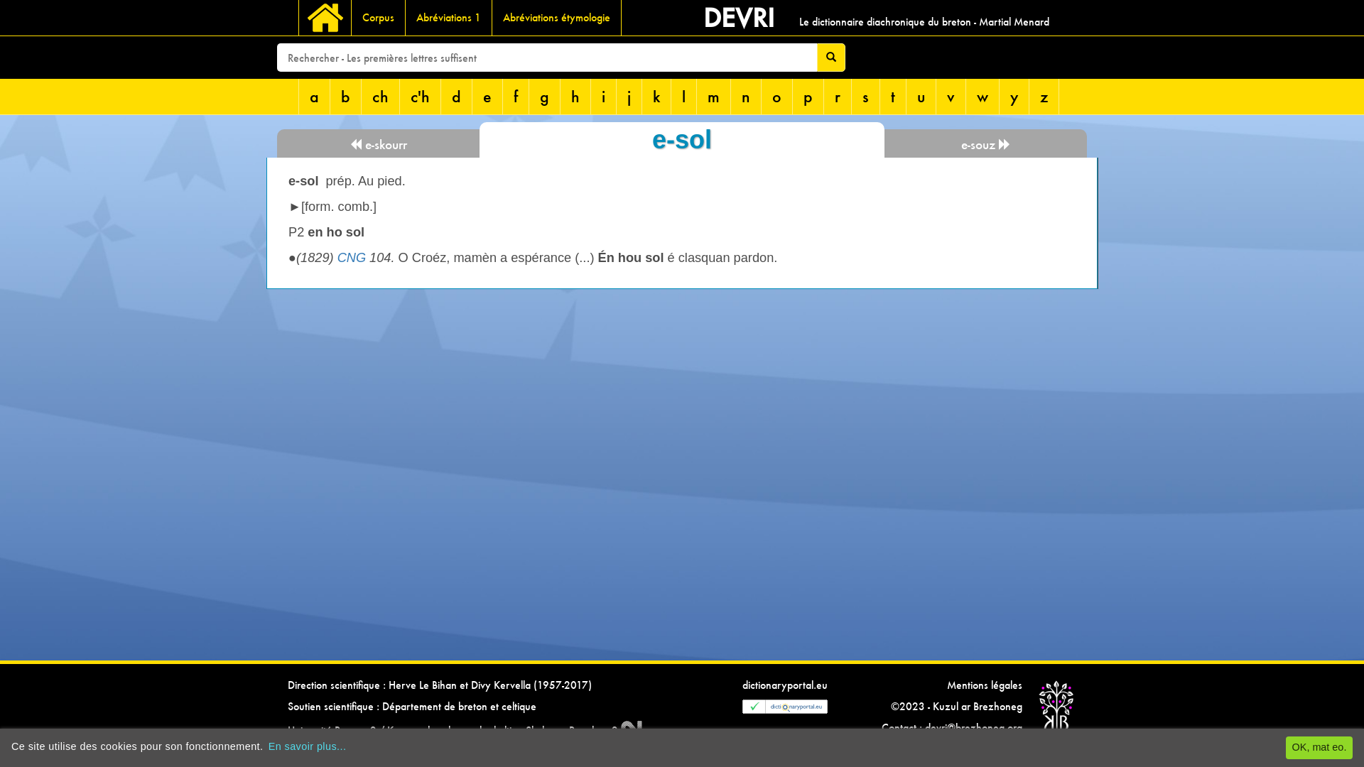 The height and width of the screenshot is (767, 1364). What do you see at coordinates (575, 97) in the screenshot?
I see `h` at bounding box center [575, 97].